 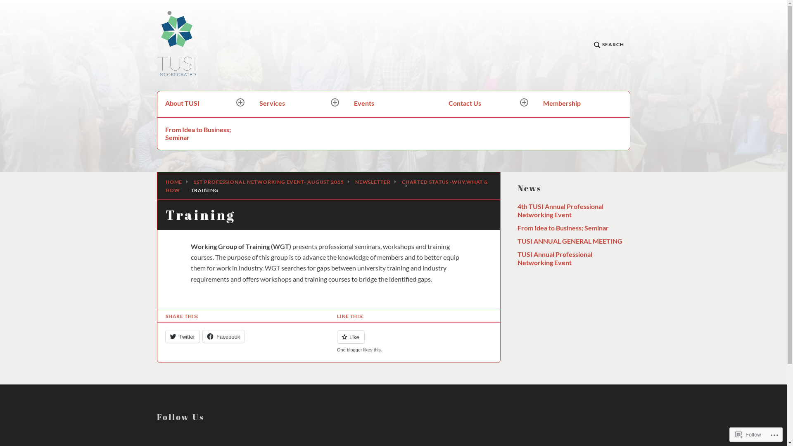 What do you see at coordinates (582, 104) in the screenshot?
I see `Membership` at bounding box center [582, 104].